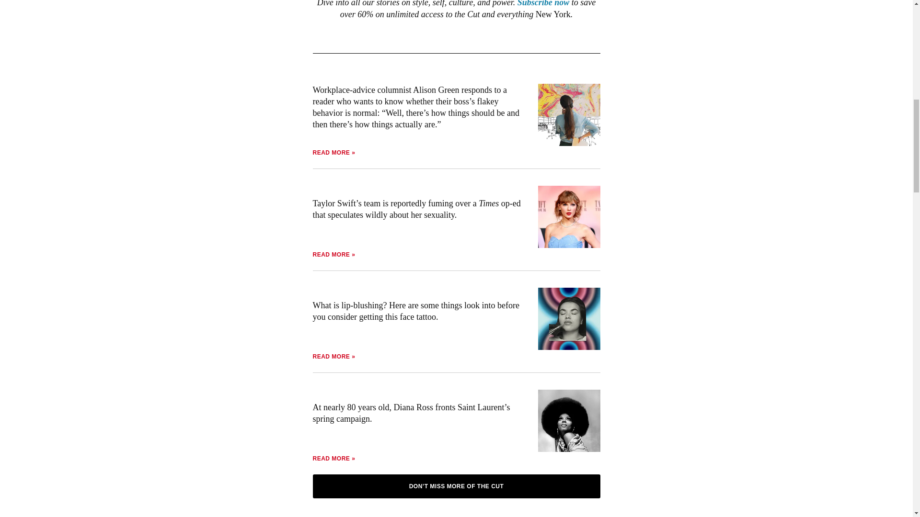 The image size is (920, 517). Describe the element at coordinates (543, 4) in the screenshot. I see `Subscribe now` at that location.